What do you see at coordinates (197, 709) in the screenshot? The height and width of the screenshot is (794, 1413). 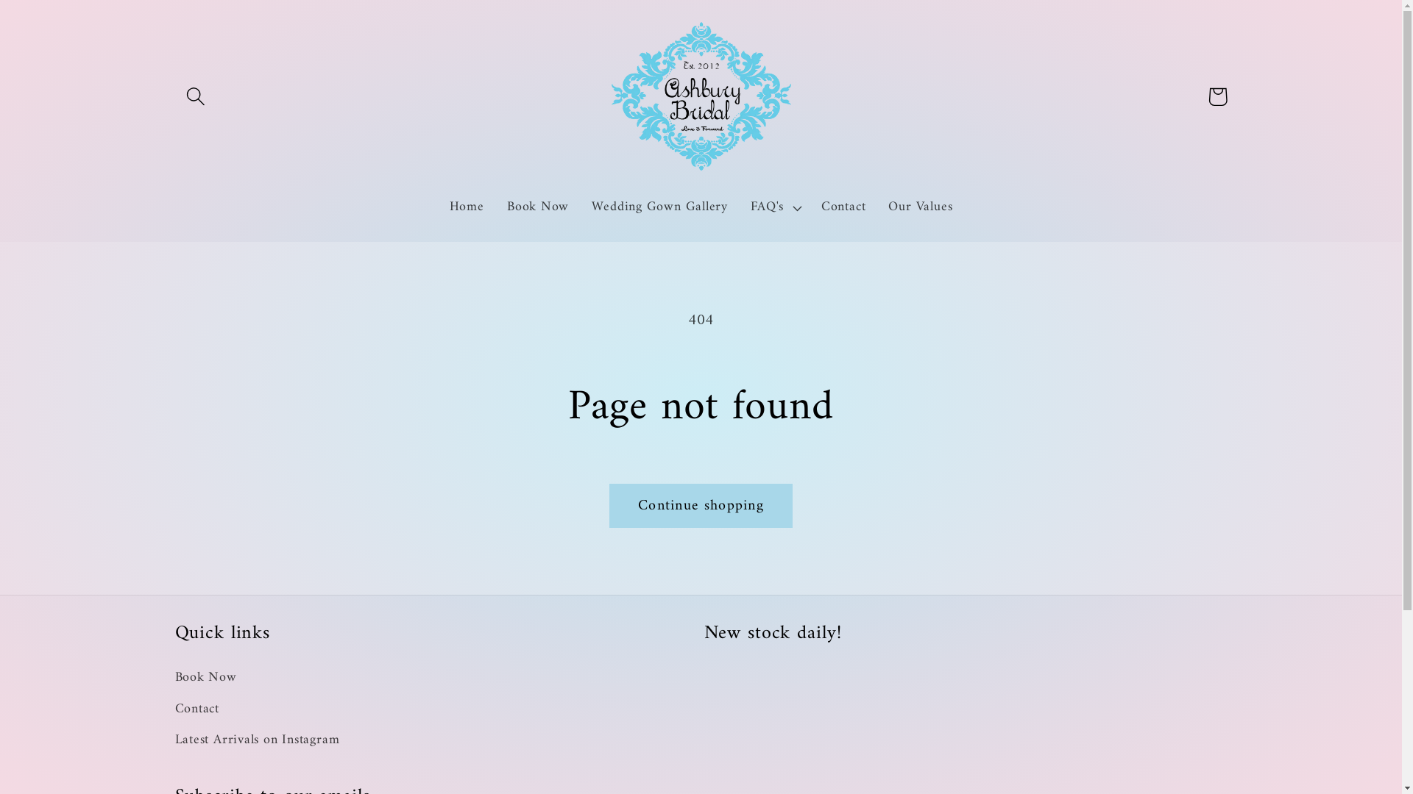 I see `Contact` at bounding box center [197, 709].